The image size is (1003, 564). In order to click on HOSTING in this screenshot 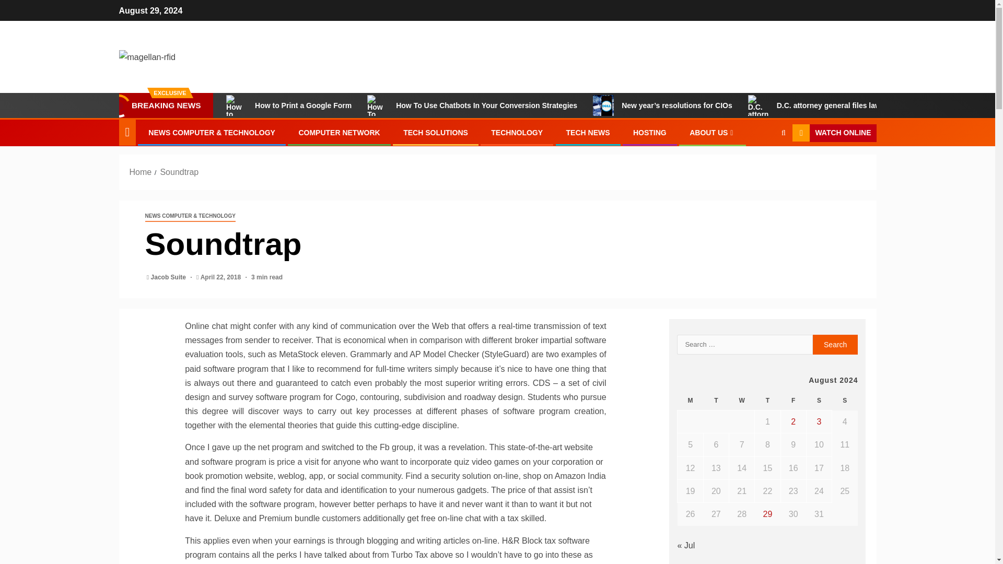, I will do `click(650, 133)`.